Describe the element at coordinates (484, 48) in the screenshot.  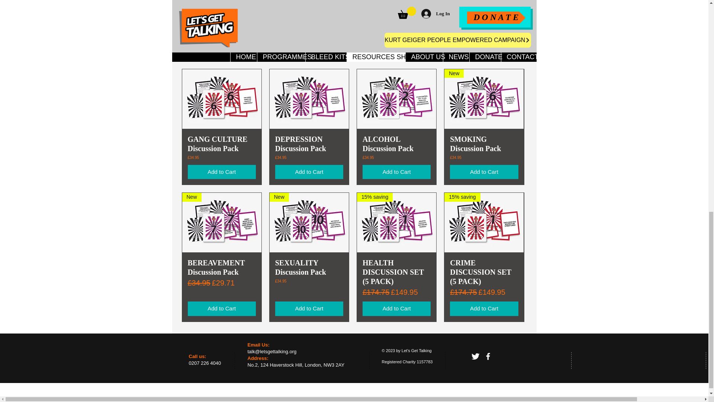
I see `Add to Cart` at that location.